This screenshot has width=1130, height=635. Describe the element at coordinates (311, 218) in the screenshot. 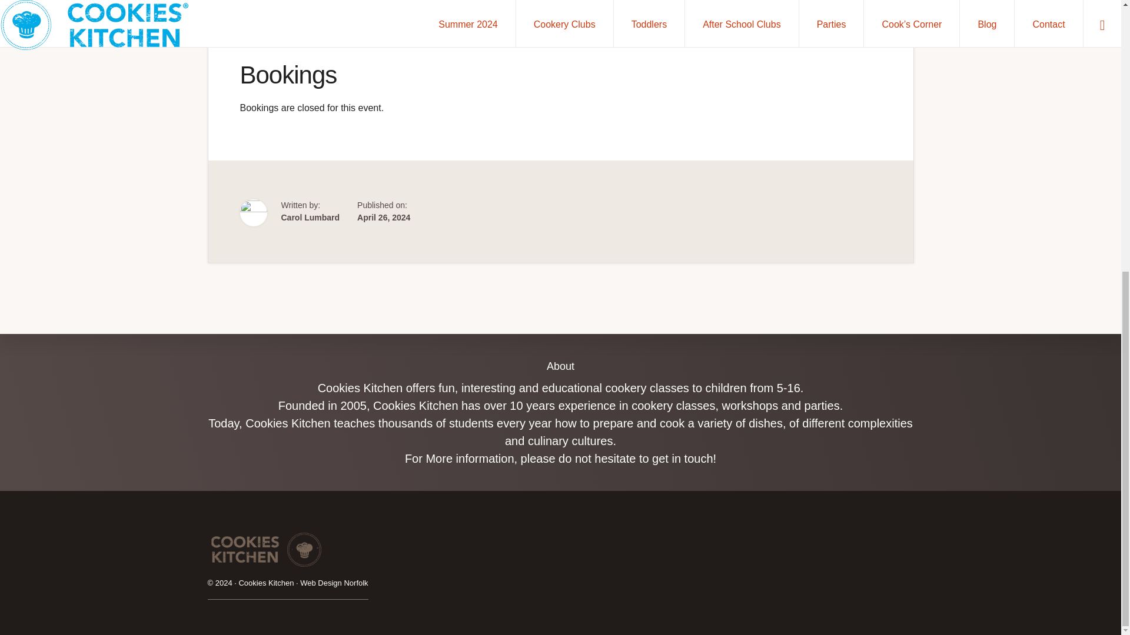

I see `Carol Lumbard` at that location.